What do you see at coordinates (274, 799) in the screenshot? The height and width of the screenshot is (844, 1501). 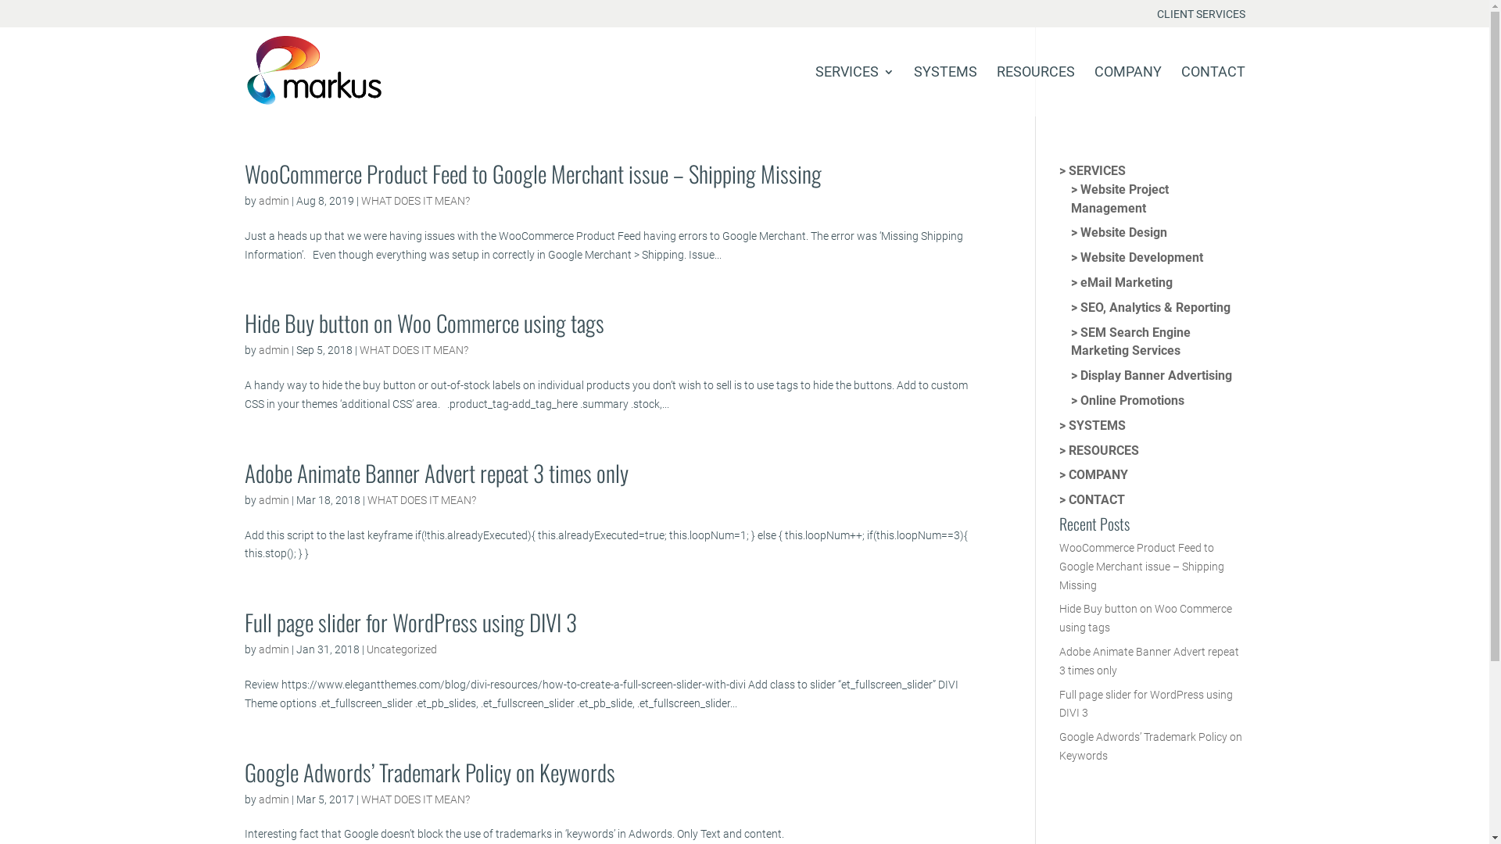 I see `admin` at bounding box center [274, 799].